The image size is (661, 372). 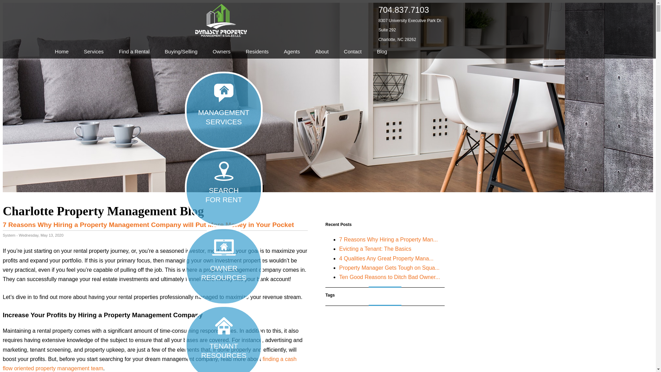 What do you see at coordinates (258, 52) in the screenshot?
I see `Residents` at bounding box center [258, 52].